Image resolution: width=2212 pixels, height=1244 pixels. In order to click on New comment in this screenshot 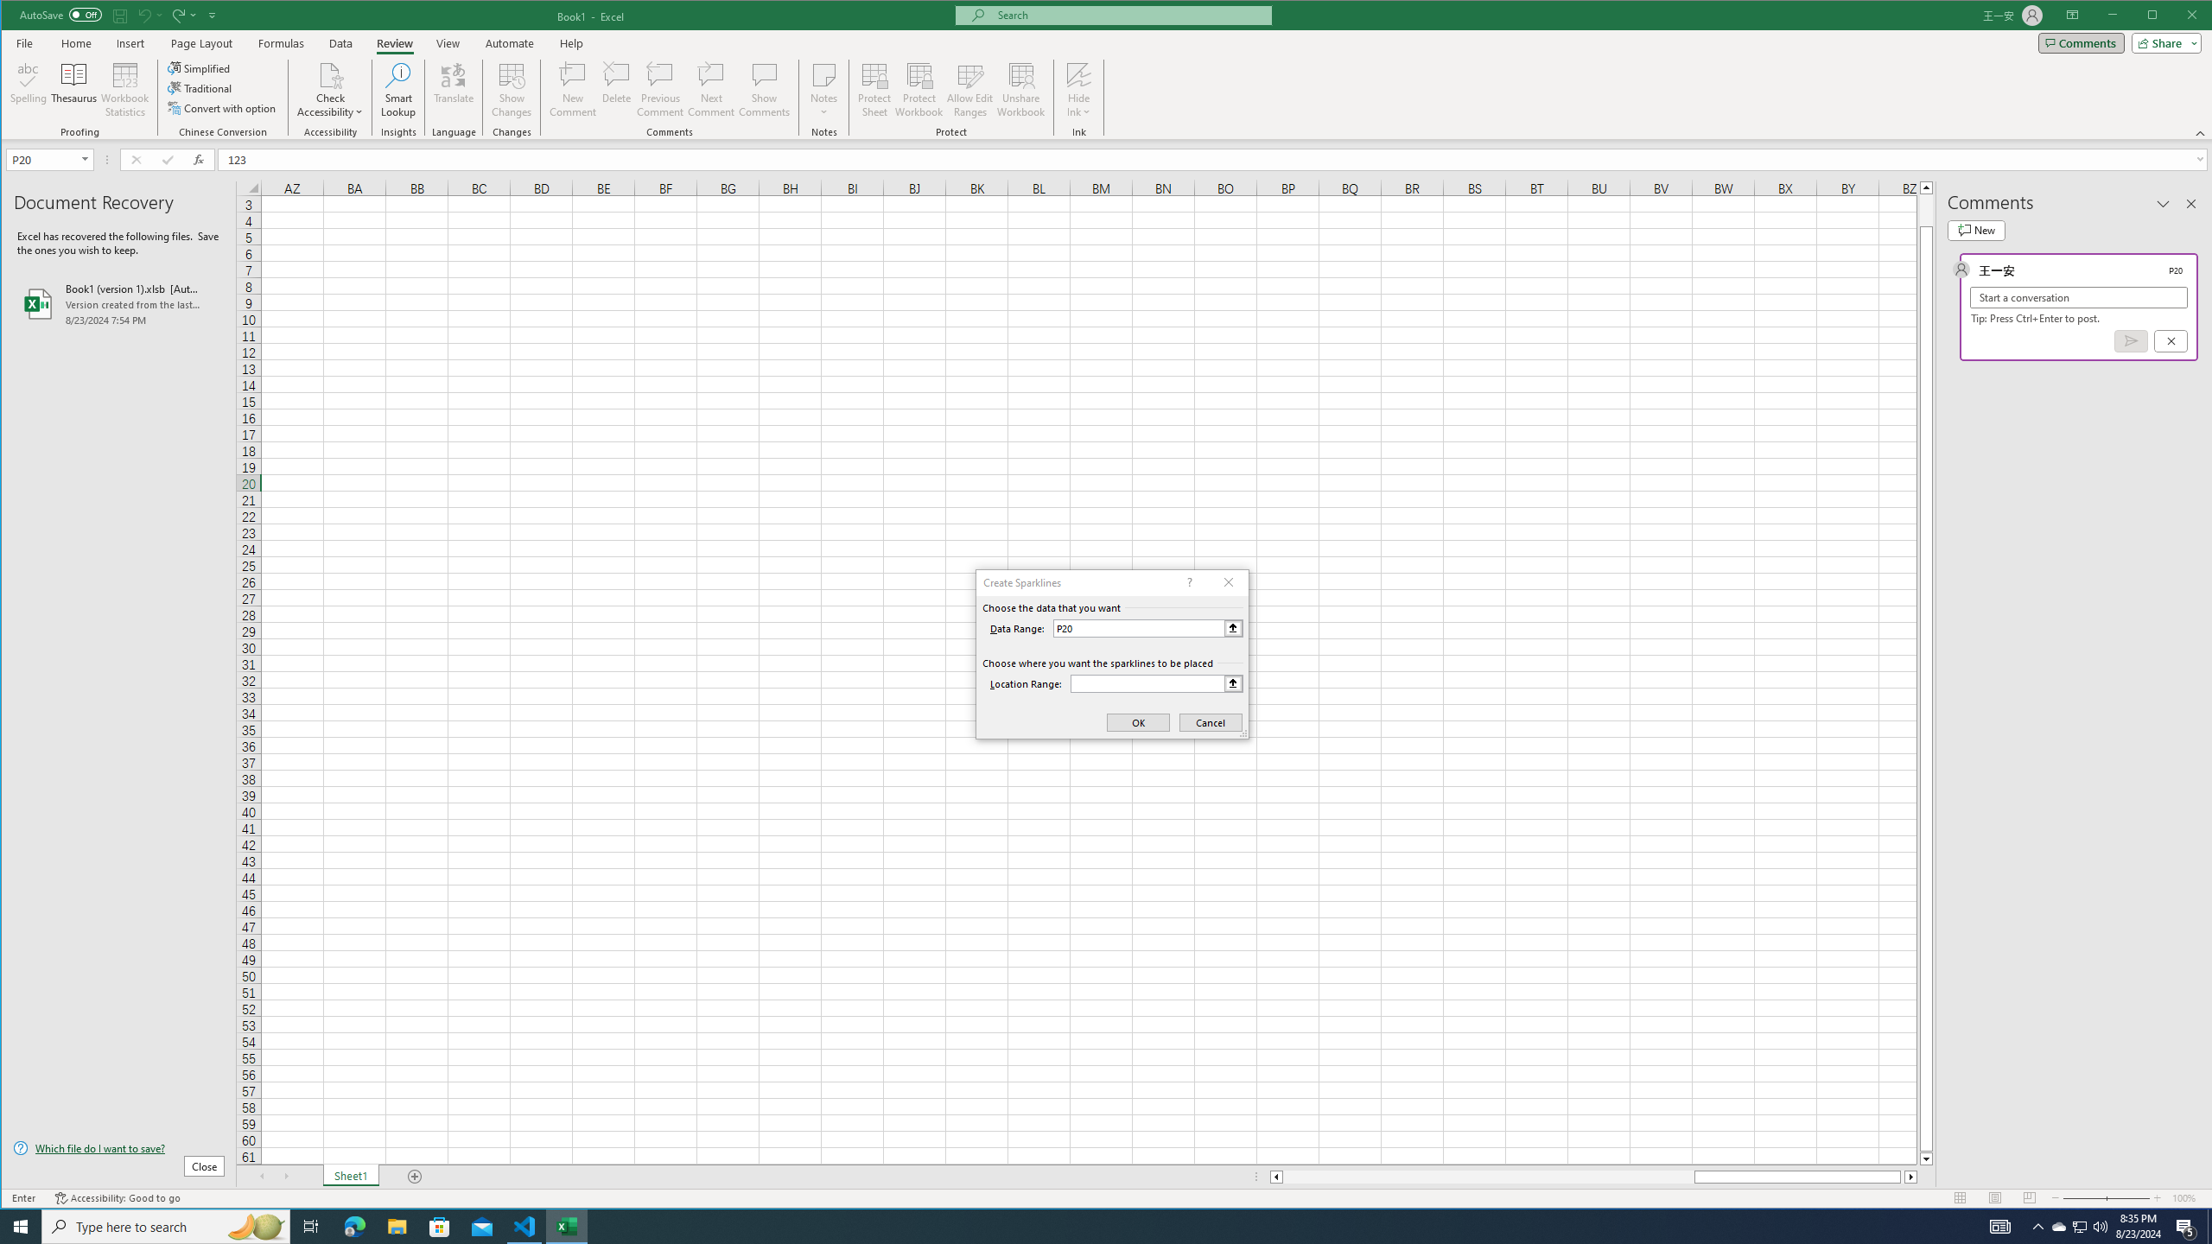, I will do `click(1975, 230)`.